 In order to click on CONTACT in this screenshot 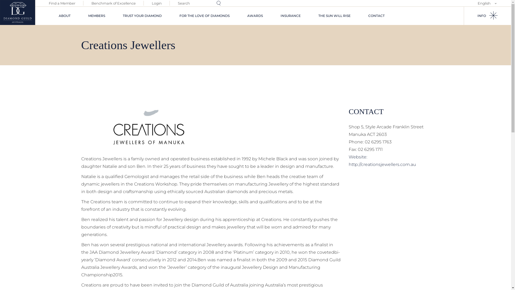, I will do `click(377, 16)`.